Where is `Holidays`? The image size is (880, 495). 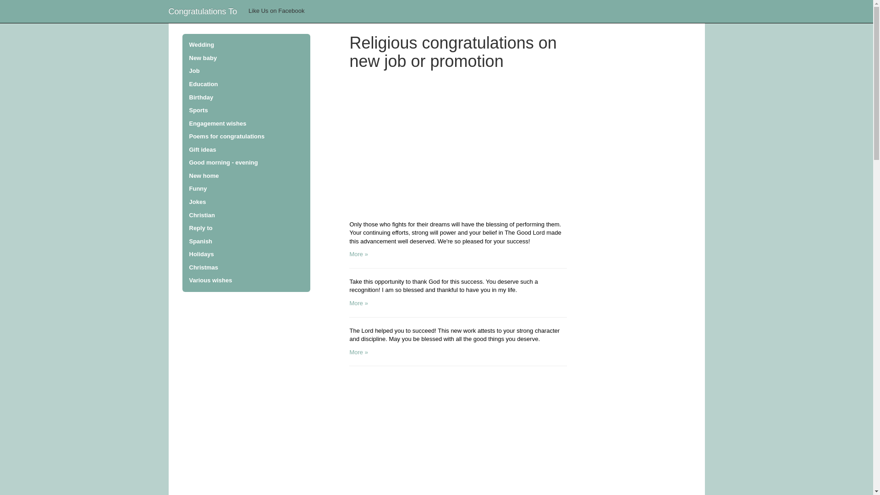 Holidays is located at coordinates (246, 255).